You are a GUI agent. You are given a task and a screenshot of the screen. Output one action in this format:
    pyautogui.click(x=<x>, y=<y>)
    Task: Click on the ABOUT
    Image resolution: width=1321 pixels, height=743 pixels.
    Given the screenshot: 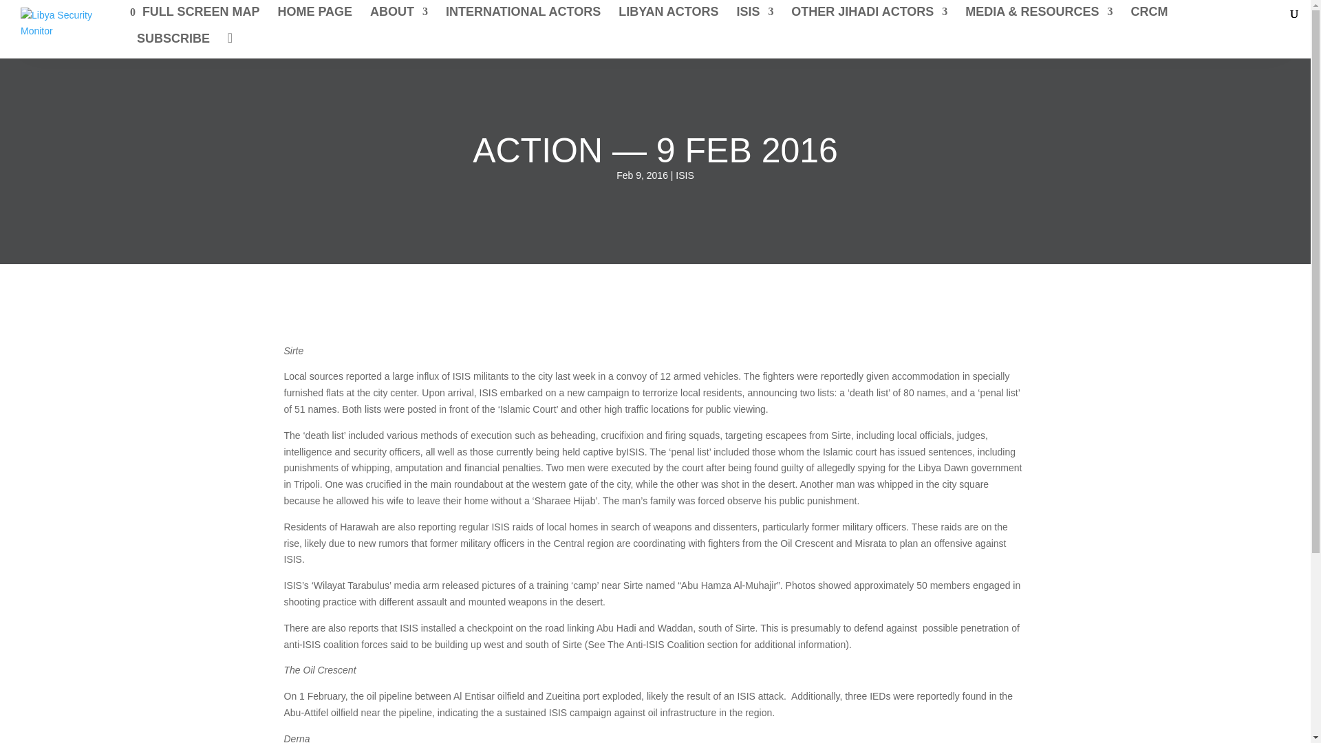 What is the action you would take?
    pyautogui.click(x=399, y=18)
    